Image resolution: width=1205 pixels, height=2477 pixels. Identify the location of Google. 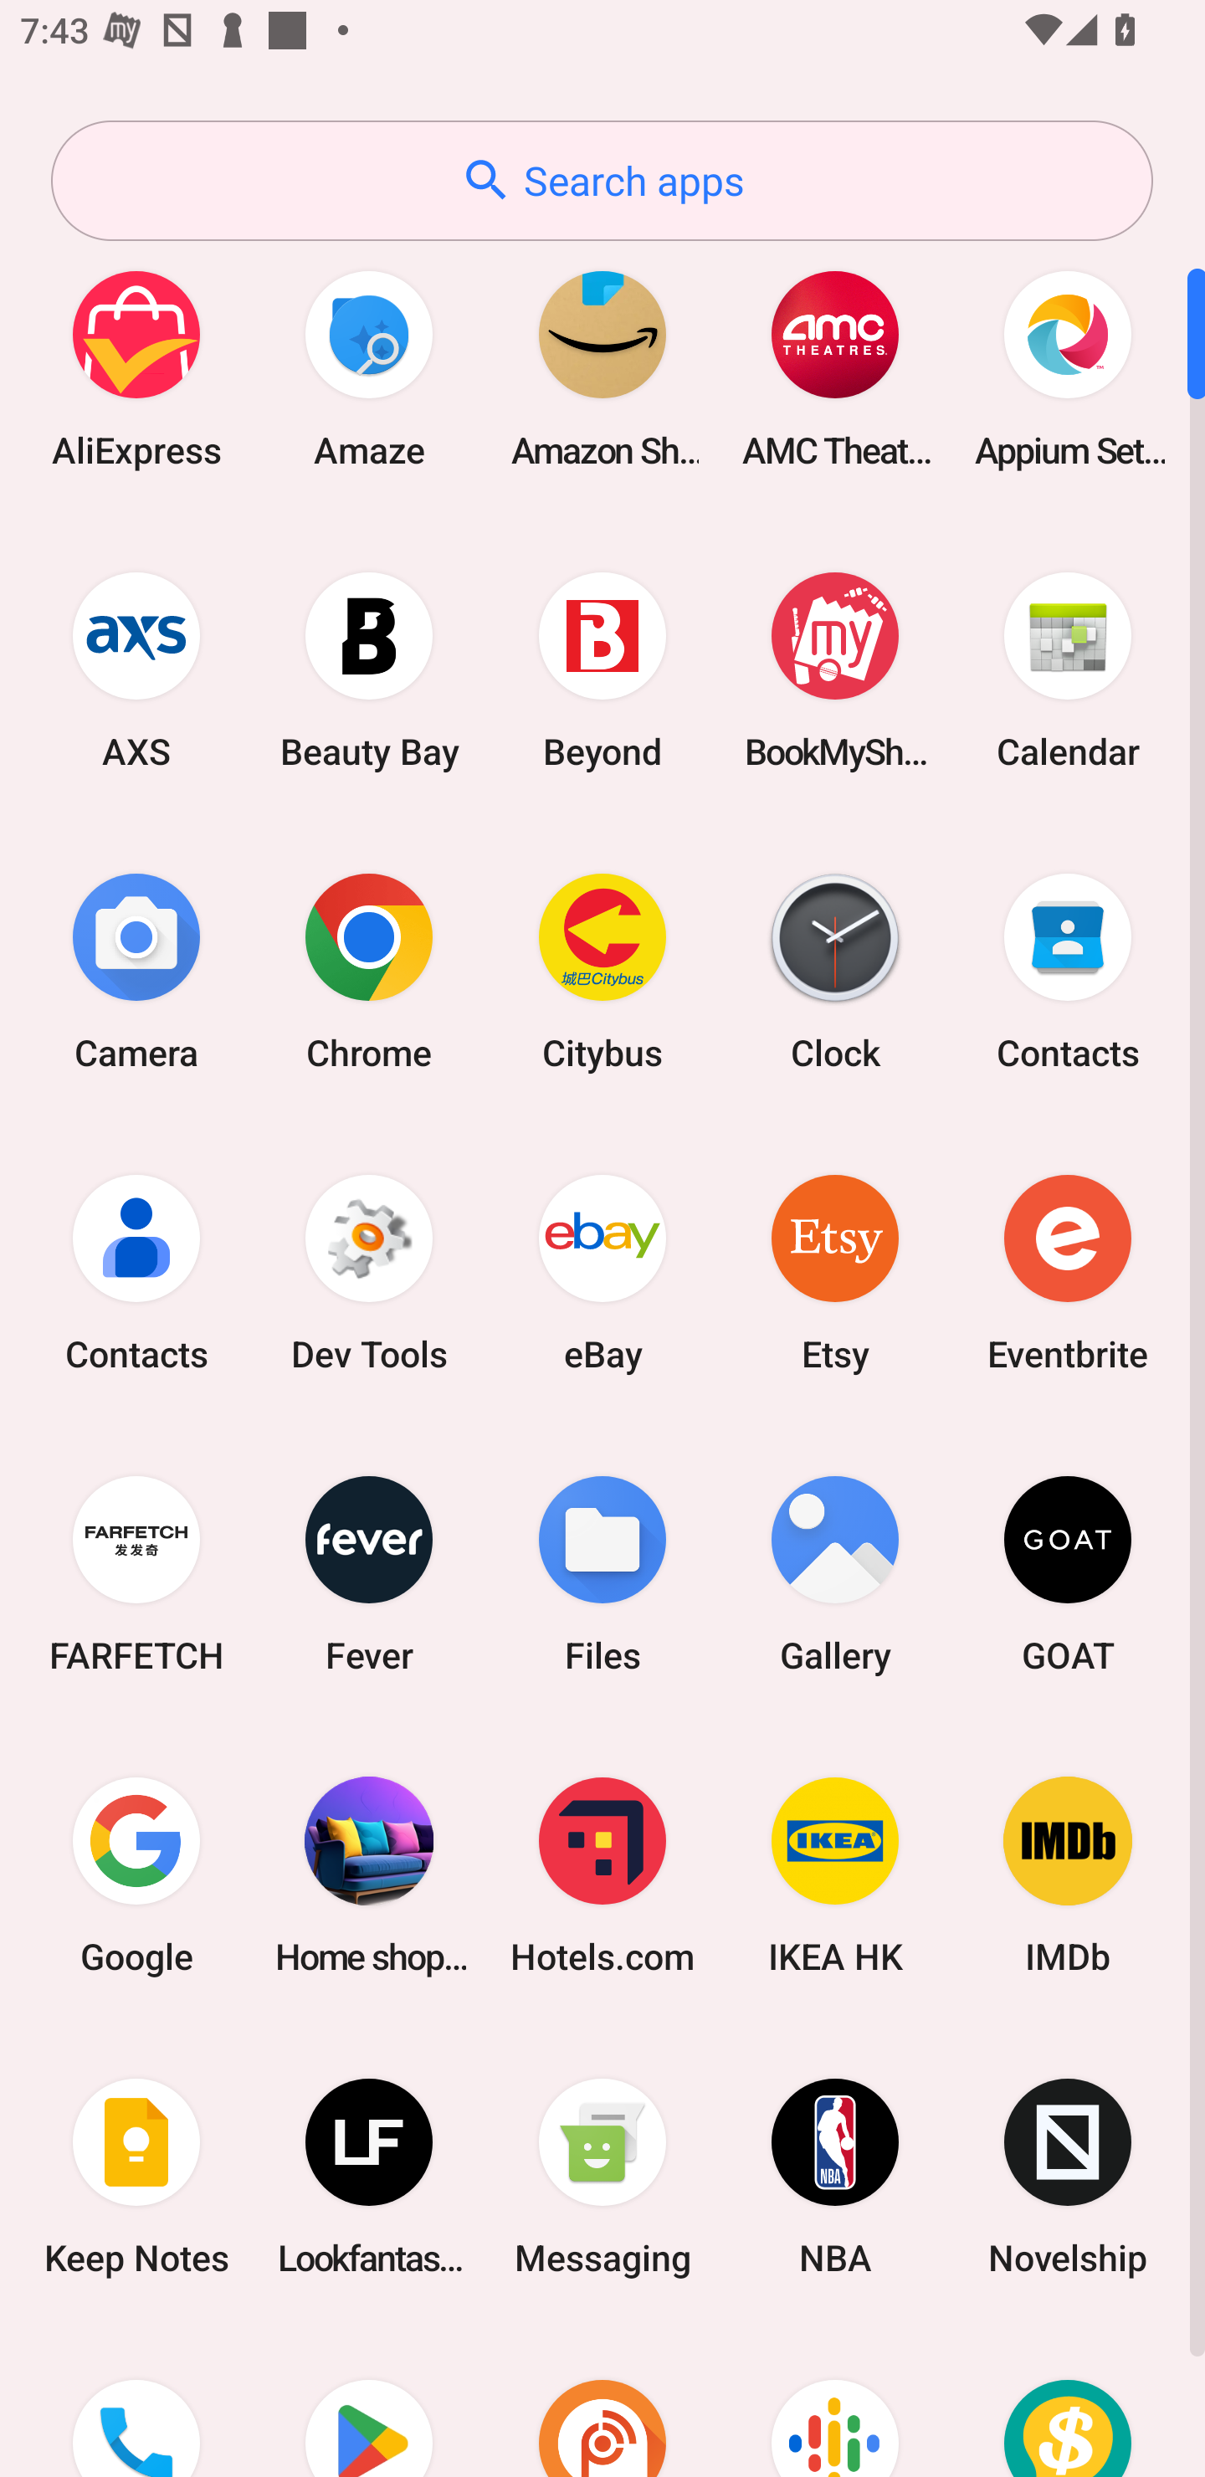
(136, 1874).